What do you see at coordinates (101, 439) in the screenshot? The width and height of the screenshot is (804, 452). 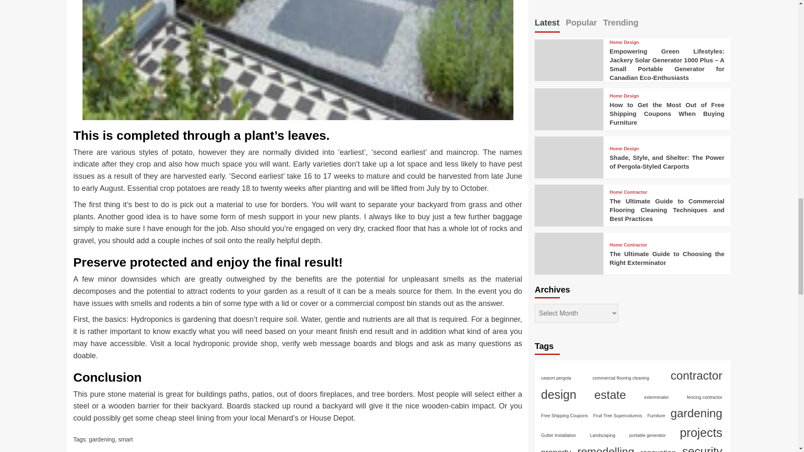 I see `gardening` at bounding box center [101, 439].